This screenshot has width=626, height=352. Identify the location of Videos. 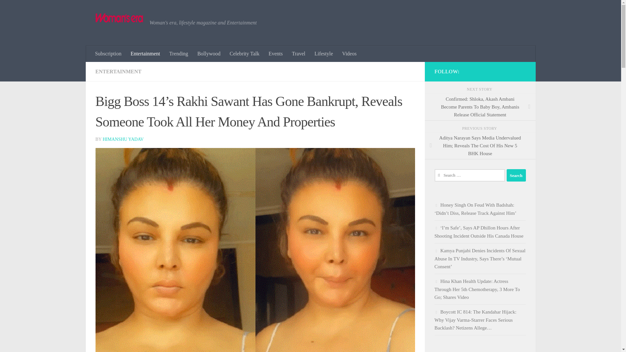
(349, 54).